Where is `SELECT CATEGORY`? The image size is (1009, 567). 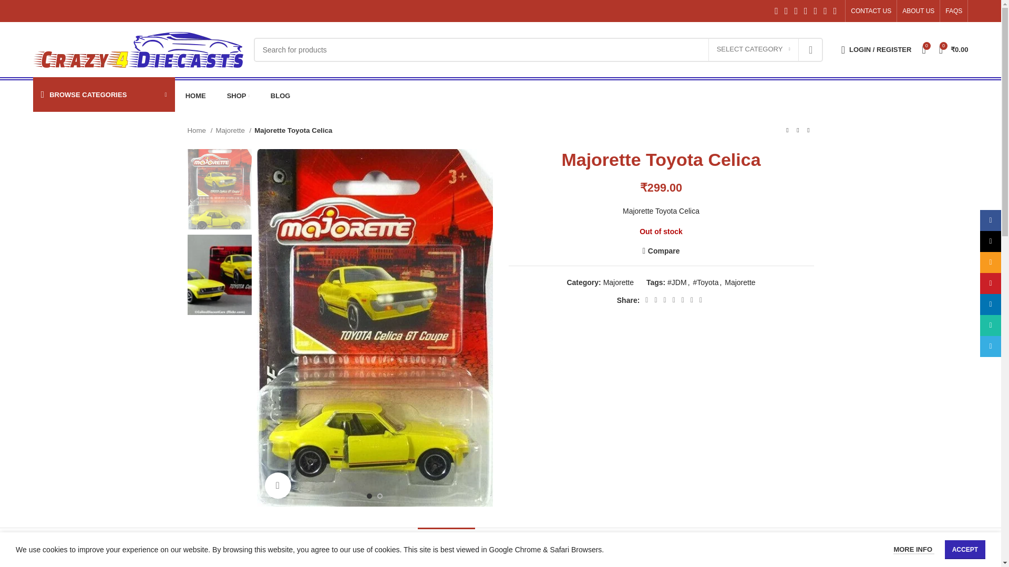 SELECT CATEGORY is located at coordinates (754, 49).